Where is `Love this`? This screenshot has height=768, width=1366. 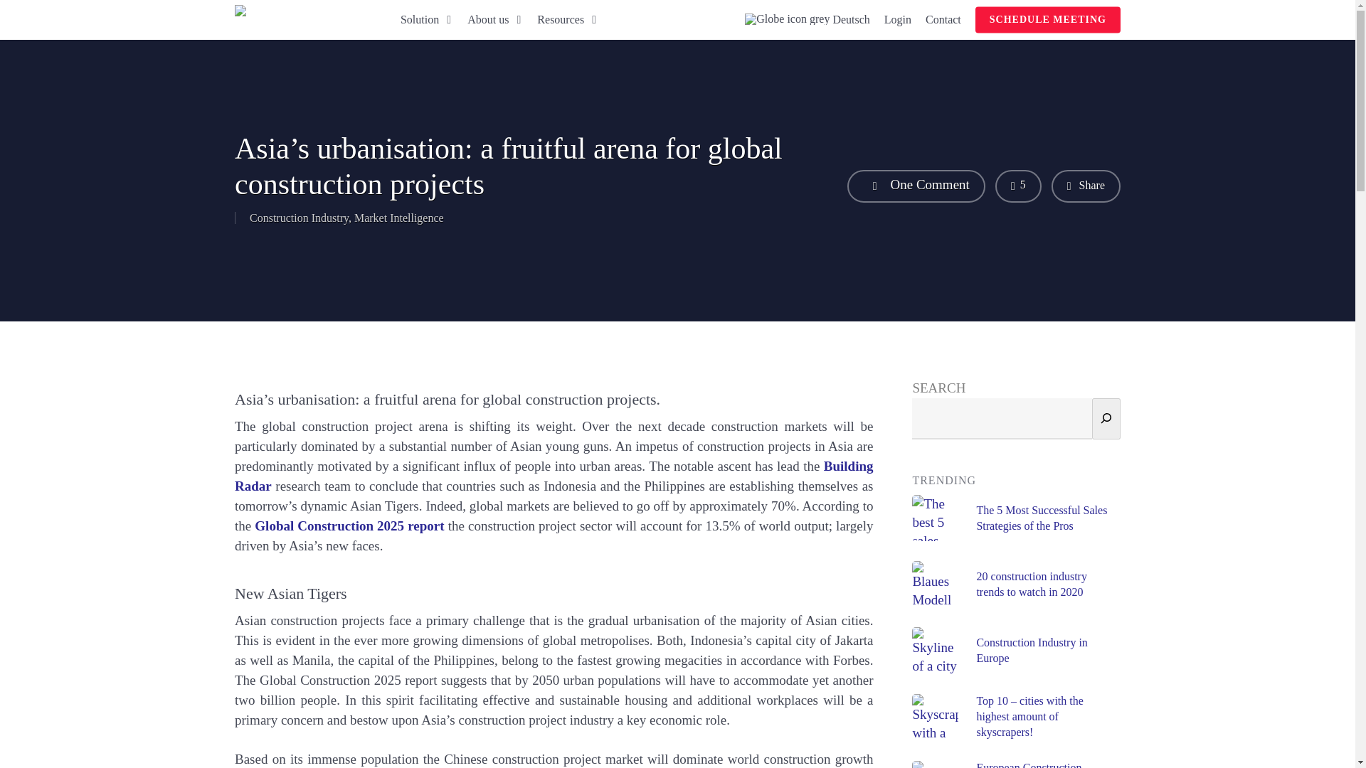 Love this is located at coordinates (1018, 186).